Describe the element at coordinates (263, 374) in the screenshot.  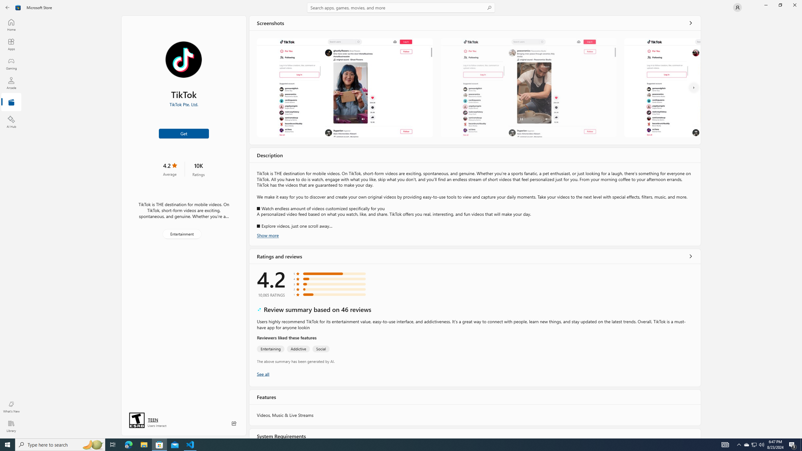
I see `Show all ratings and reviews` at that location.